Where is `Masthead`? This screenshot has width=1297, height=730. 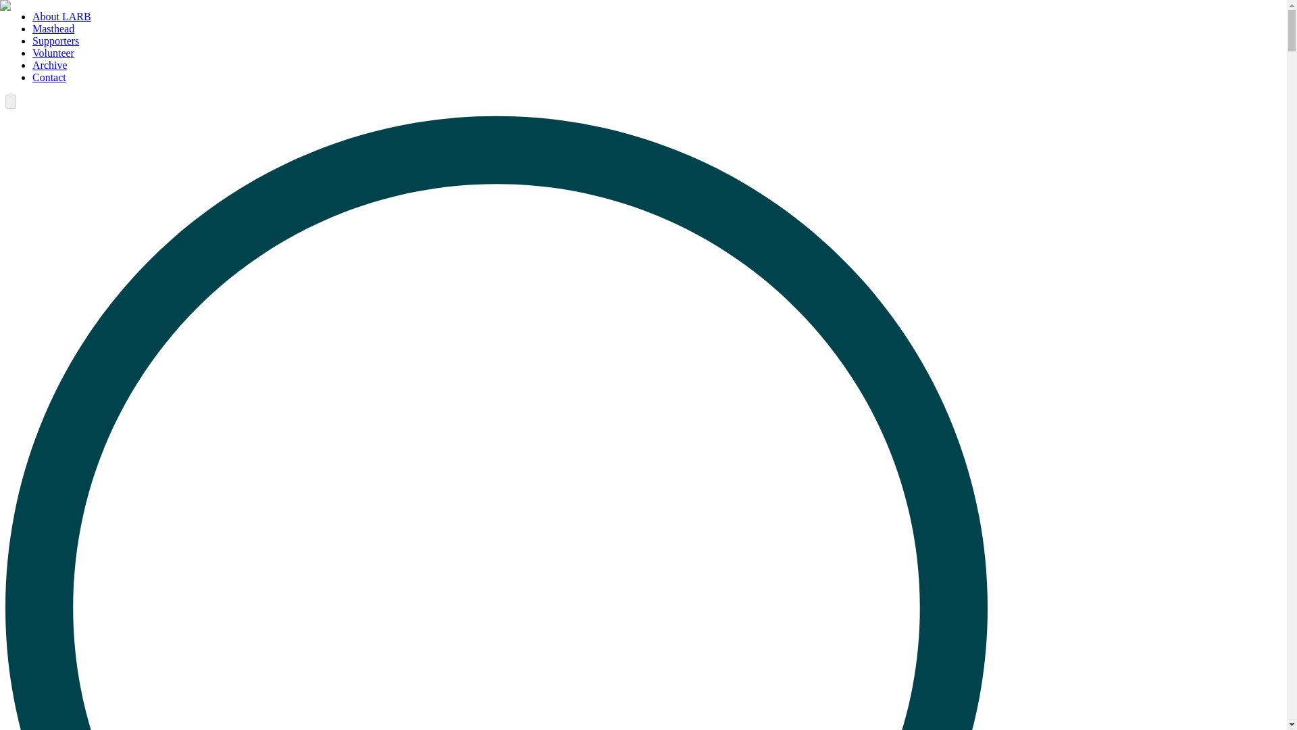 Masthead is located at coordinates (53, 28).